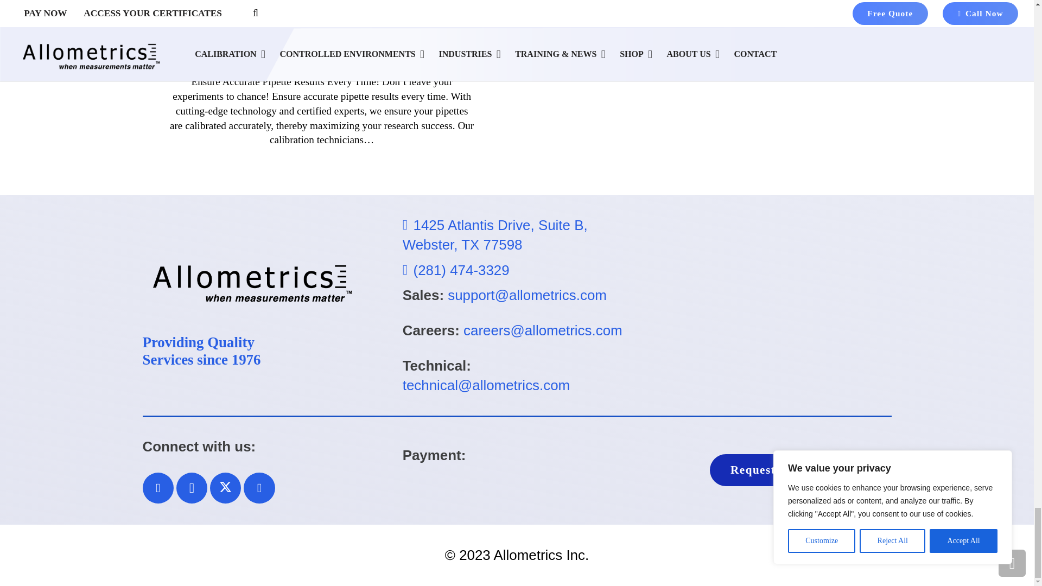 The width and height of the screenshot is (1042, 586). I want to click on Accreditation Certificate, so click(777, 305).